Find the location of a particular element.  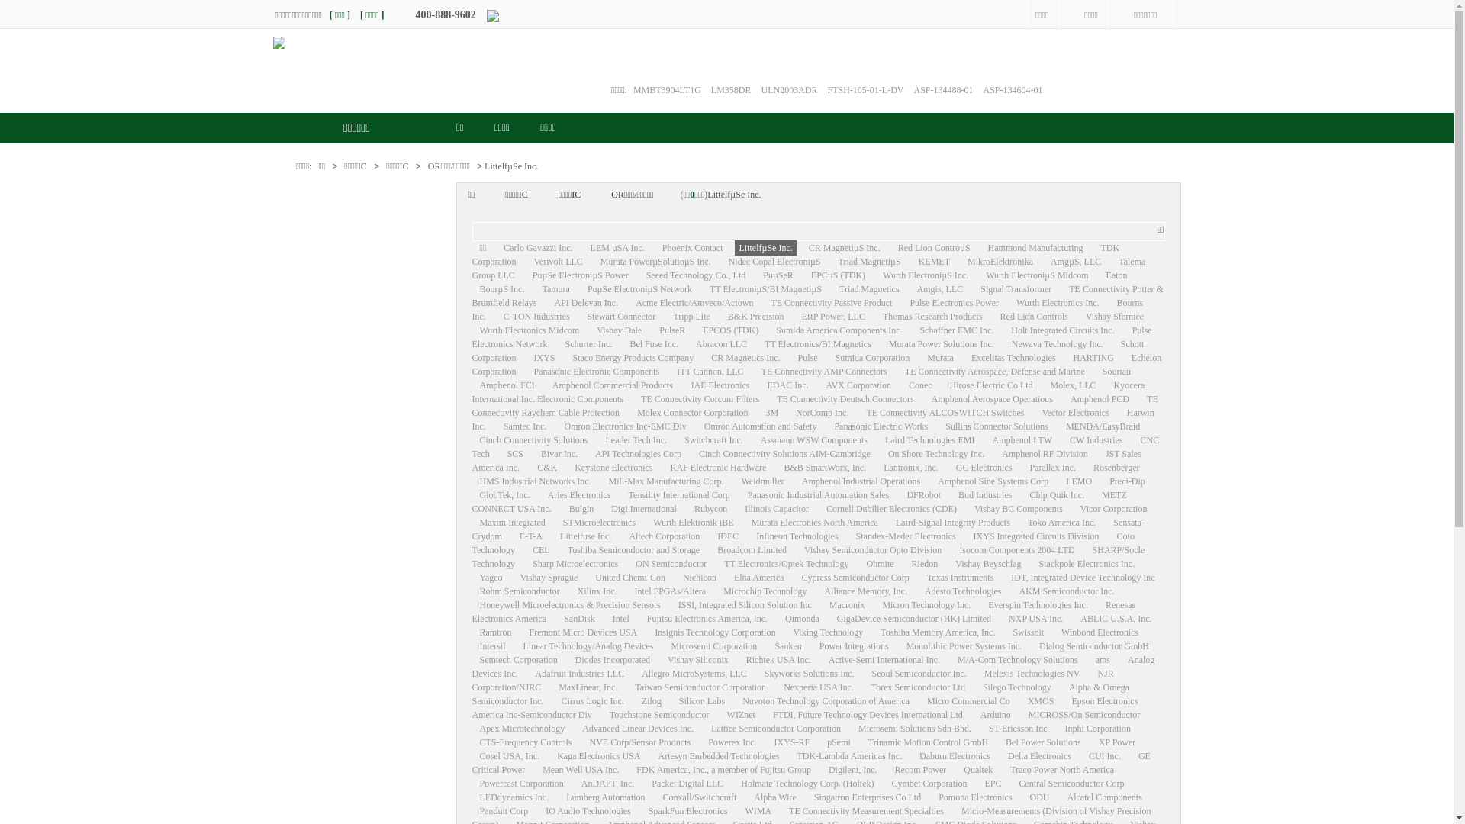

Yageo is located at coordinates (491, 578).